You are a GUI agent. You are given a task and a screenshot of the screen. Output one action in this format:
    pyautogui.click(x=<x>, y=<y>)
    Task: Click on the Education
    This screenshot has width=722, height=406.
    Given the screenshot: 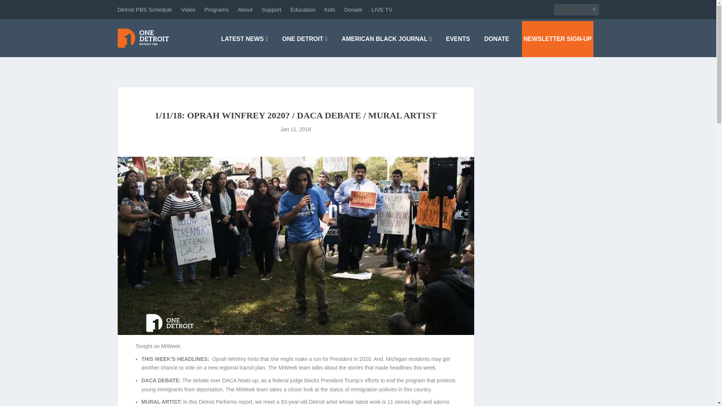 What is the action you would take?
    pyautogui.click(x=303, y=9)
    